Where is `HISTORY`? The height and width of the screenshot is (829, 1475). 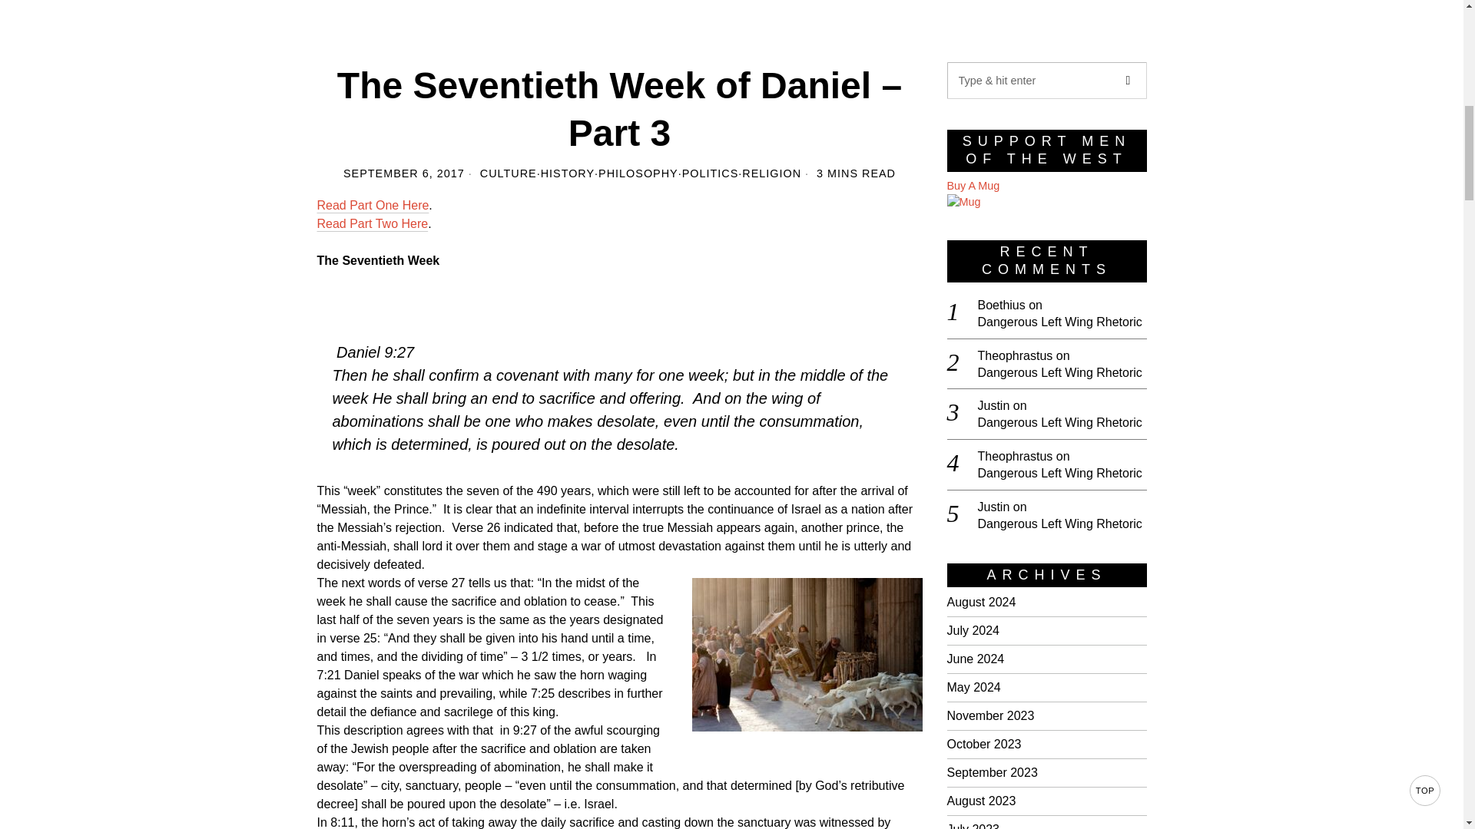
HISTORY is located at coordinates (567, 173).